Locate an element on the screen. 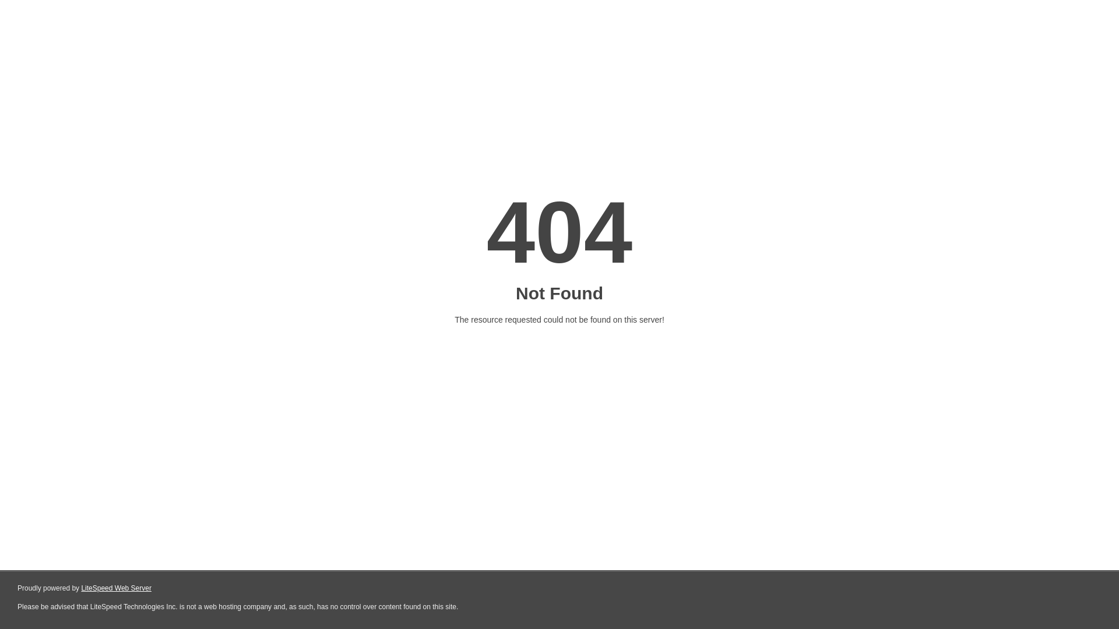  LiteSpeed Web Server is located at coordinates (117, 588).